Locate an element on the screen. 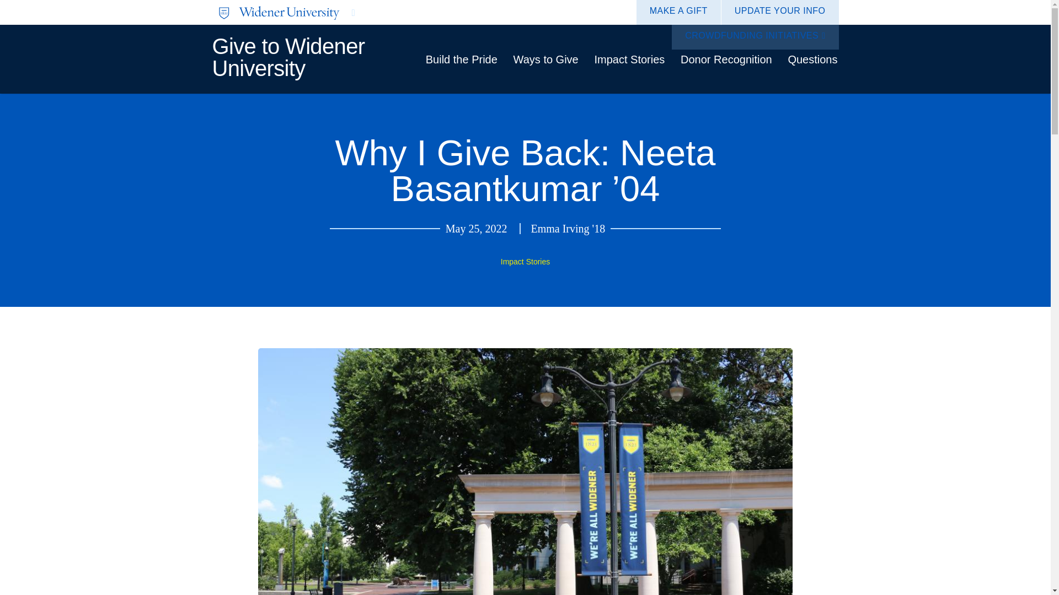 This screenshot has width=1059, height=595. CROWDFUNDING INITIATIVES is located at coordinates (755, 37).